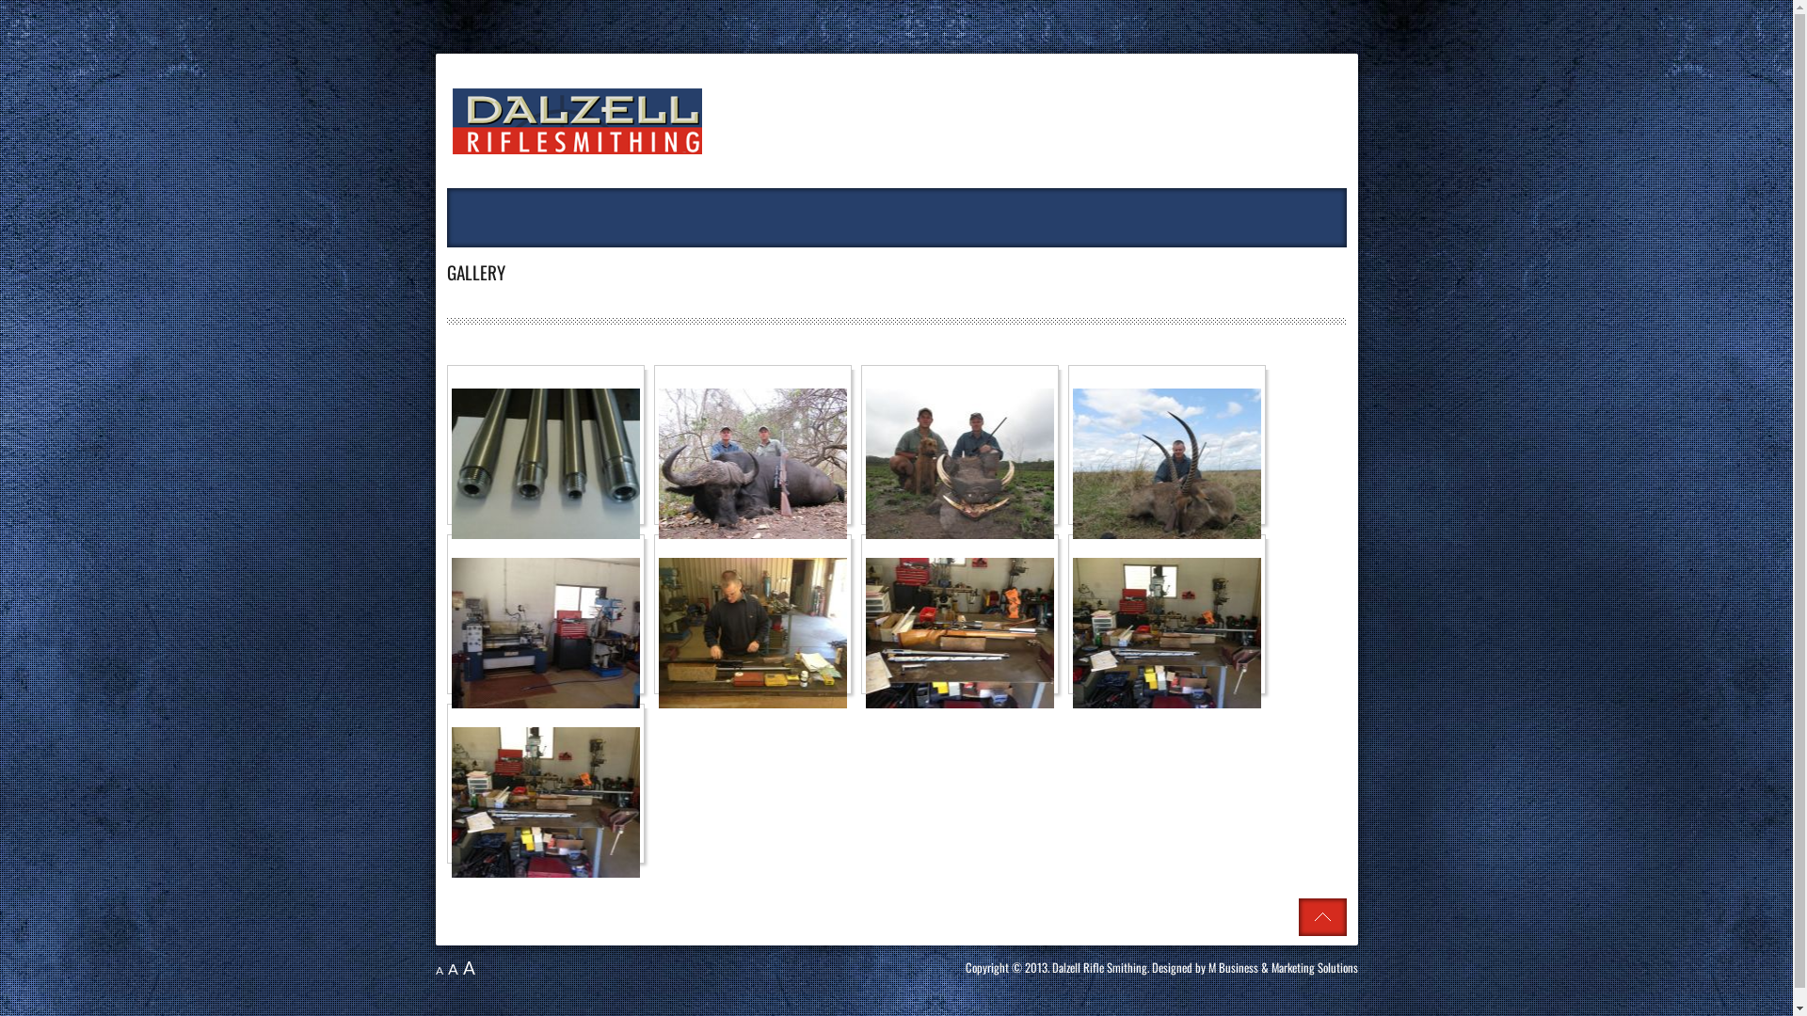 Image resolution: width=1807 pixels, height=1016 pixels. What do you see at coordinates (546, 464) in the screenshot?
I see `Click to enlarge image Barrel pic.jpg` at bounding box center [546, 464].